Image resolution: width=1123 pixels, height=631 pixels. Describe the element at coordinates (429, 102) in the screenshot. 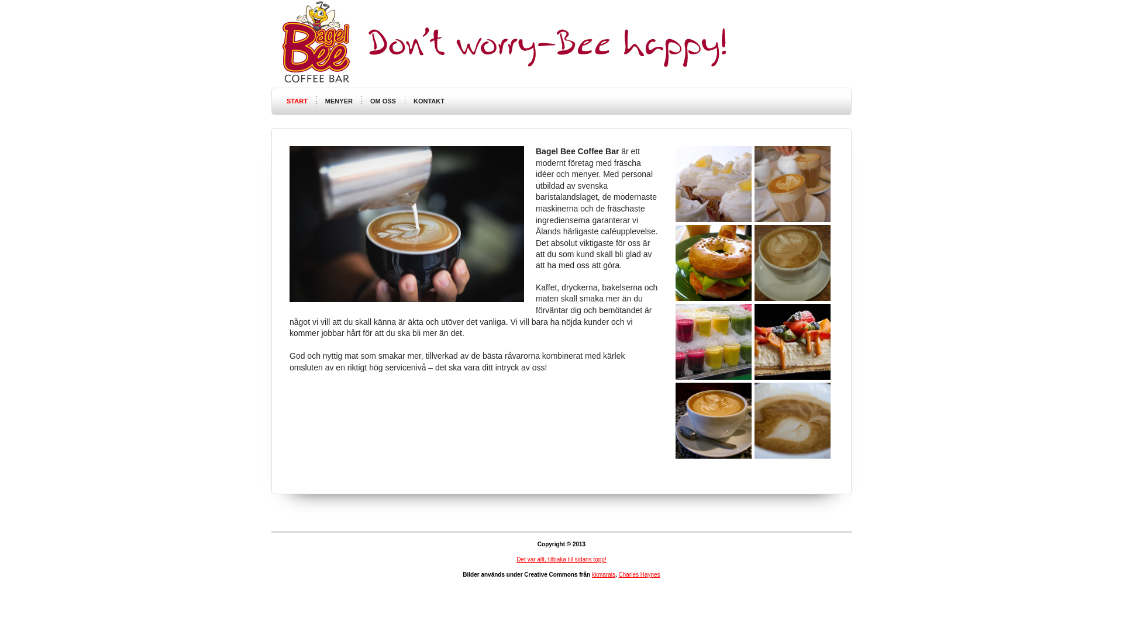

I see `KONTAKT` at that location.